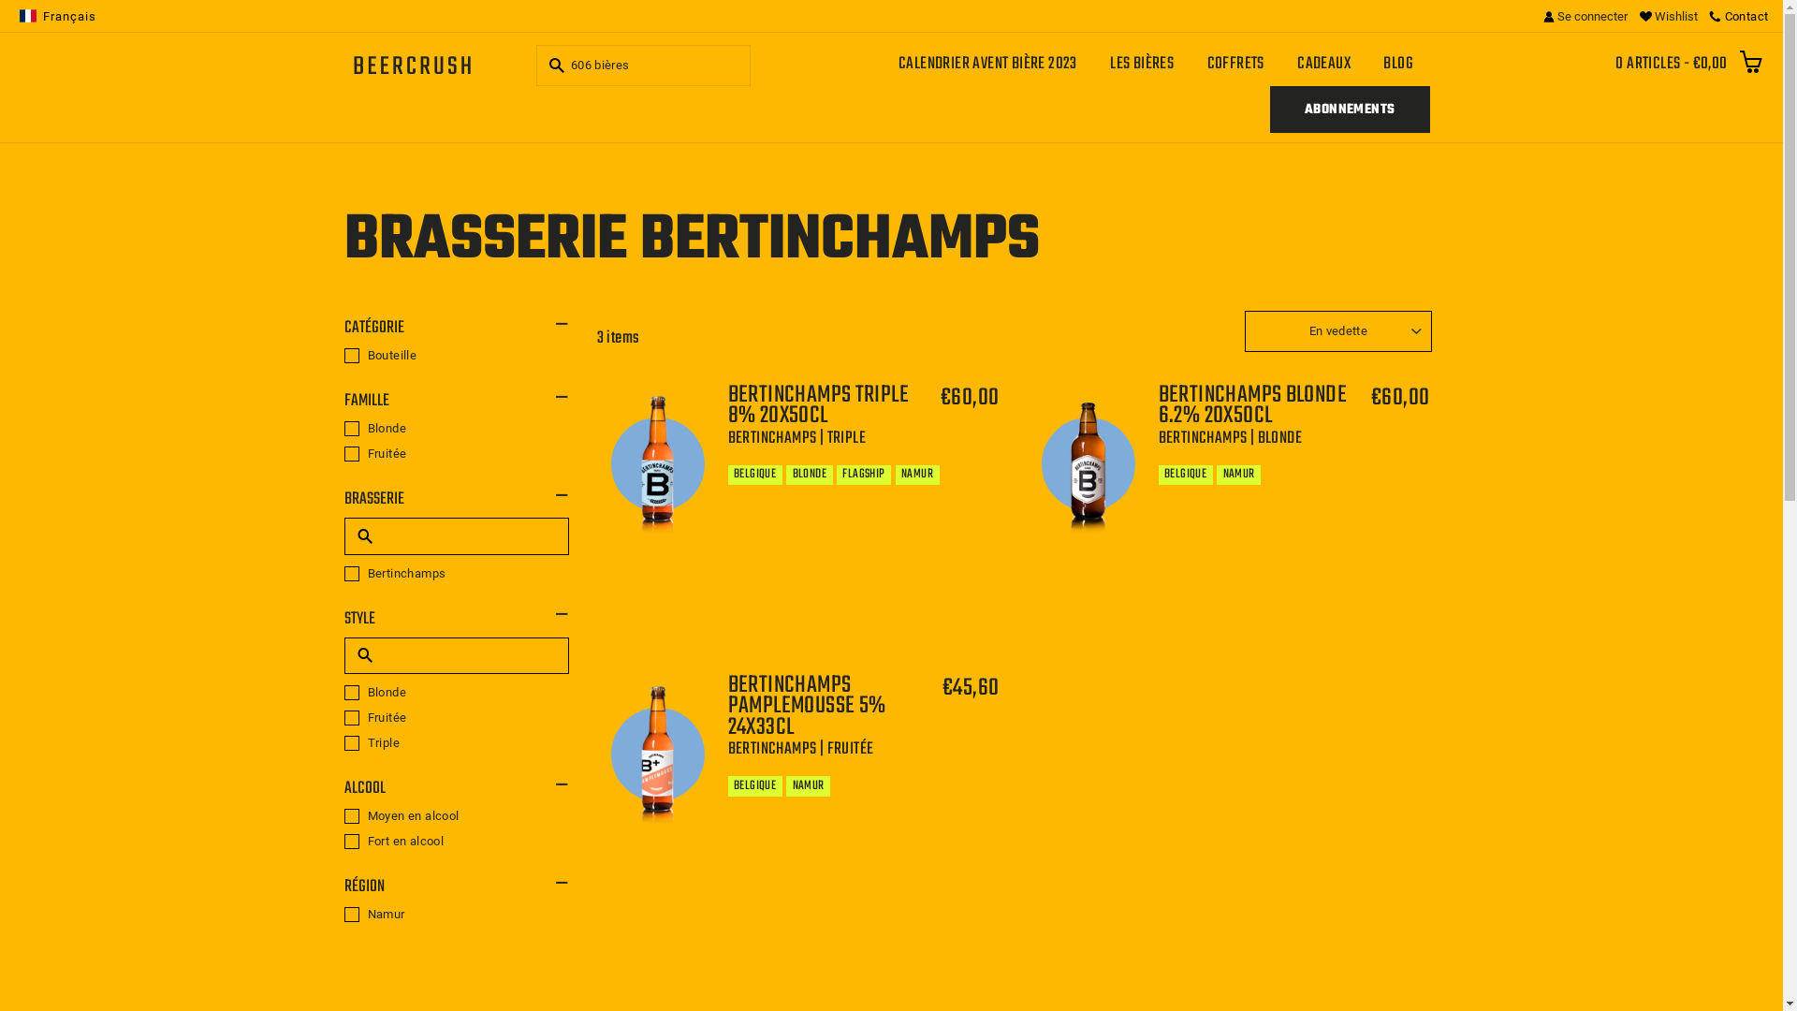  What do you see at coordinates (1668, 16) in the screenshot?
I see `Wishlist` at bounding box center [1668, 16].